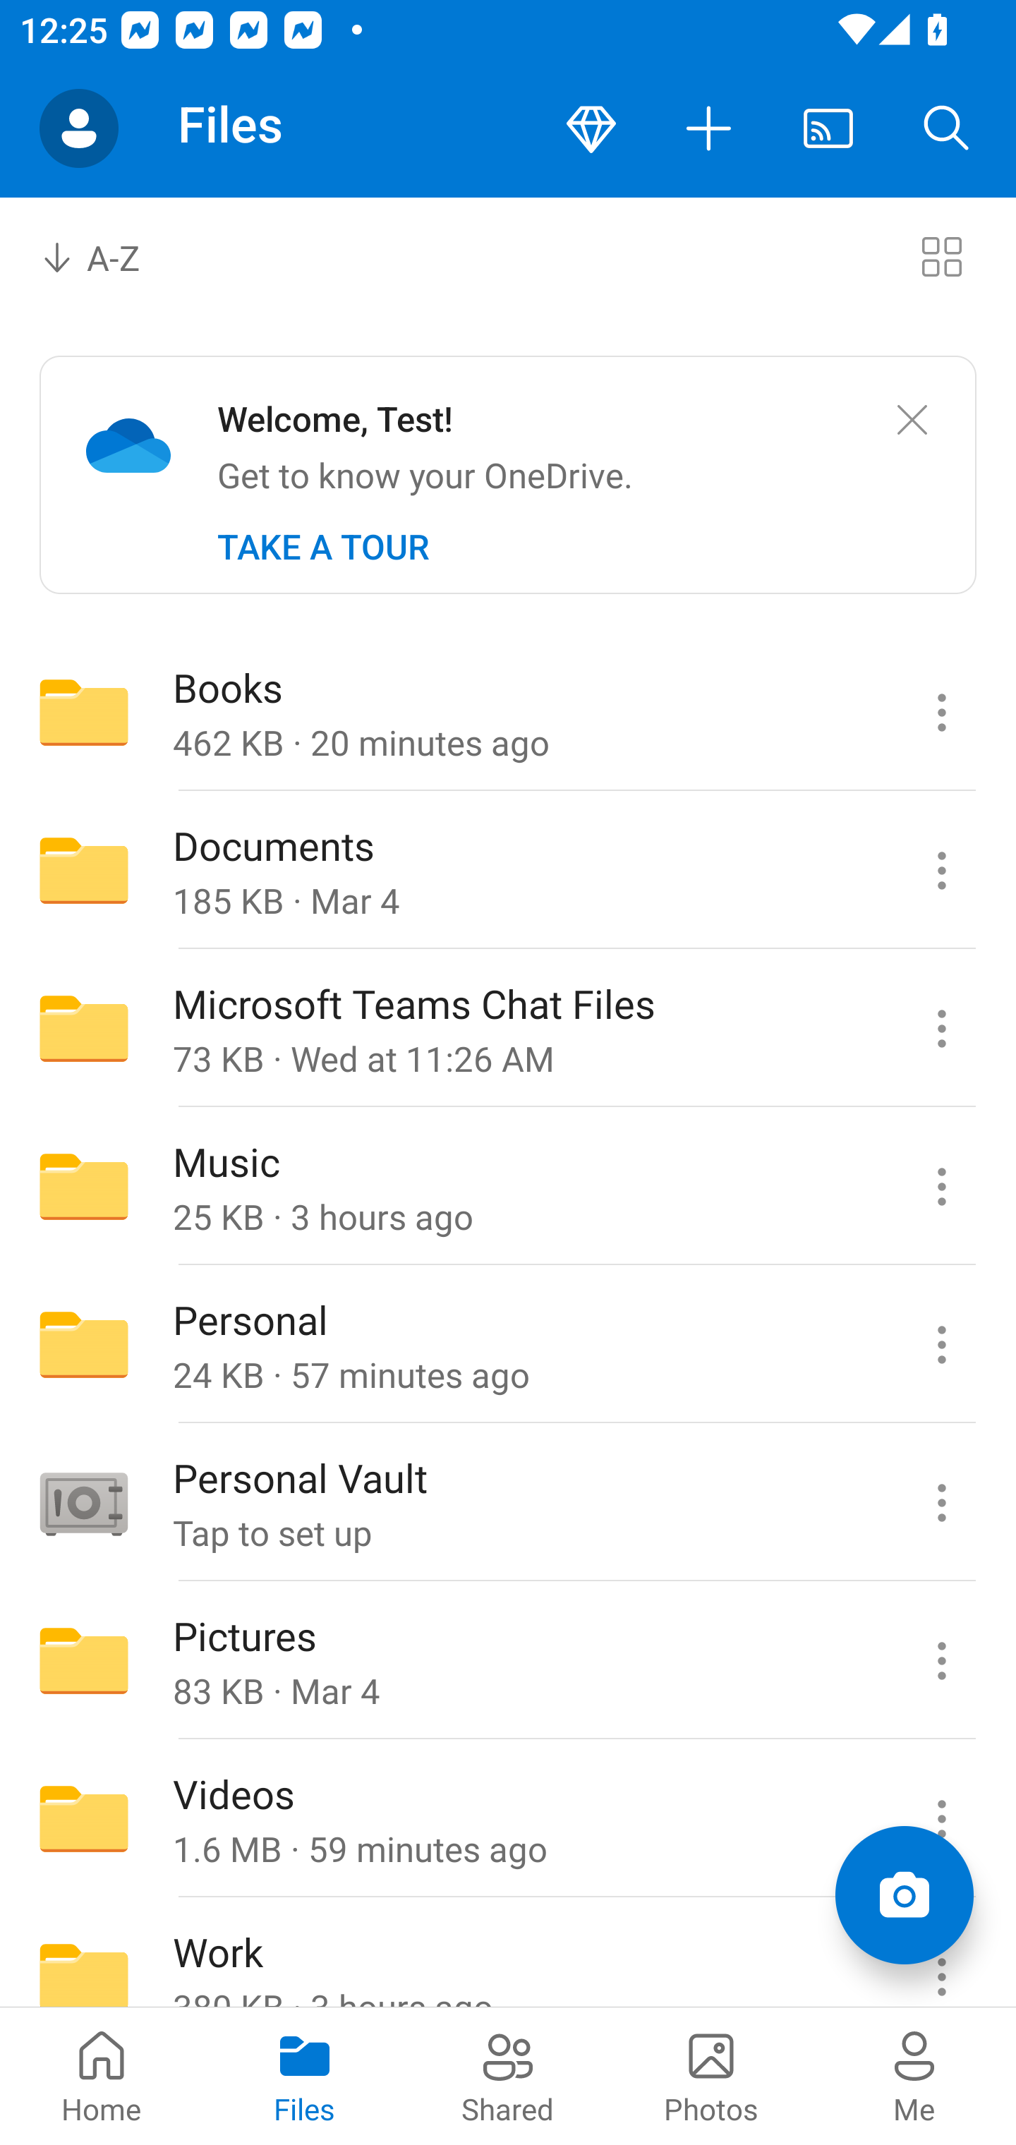 This screenshot has width=1016, height=2145. Describe the element at coordinates (914, 2076) in the screenshot. I see `Me pivot Me` at that location.